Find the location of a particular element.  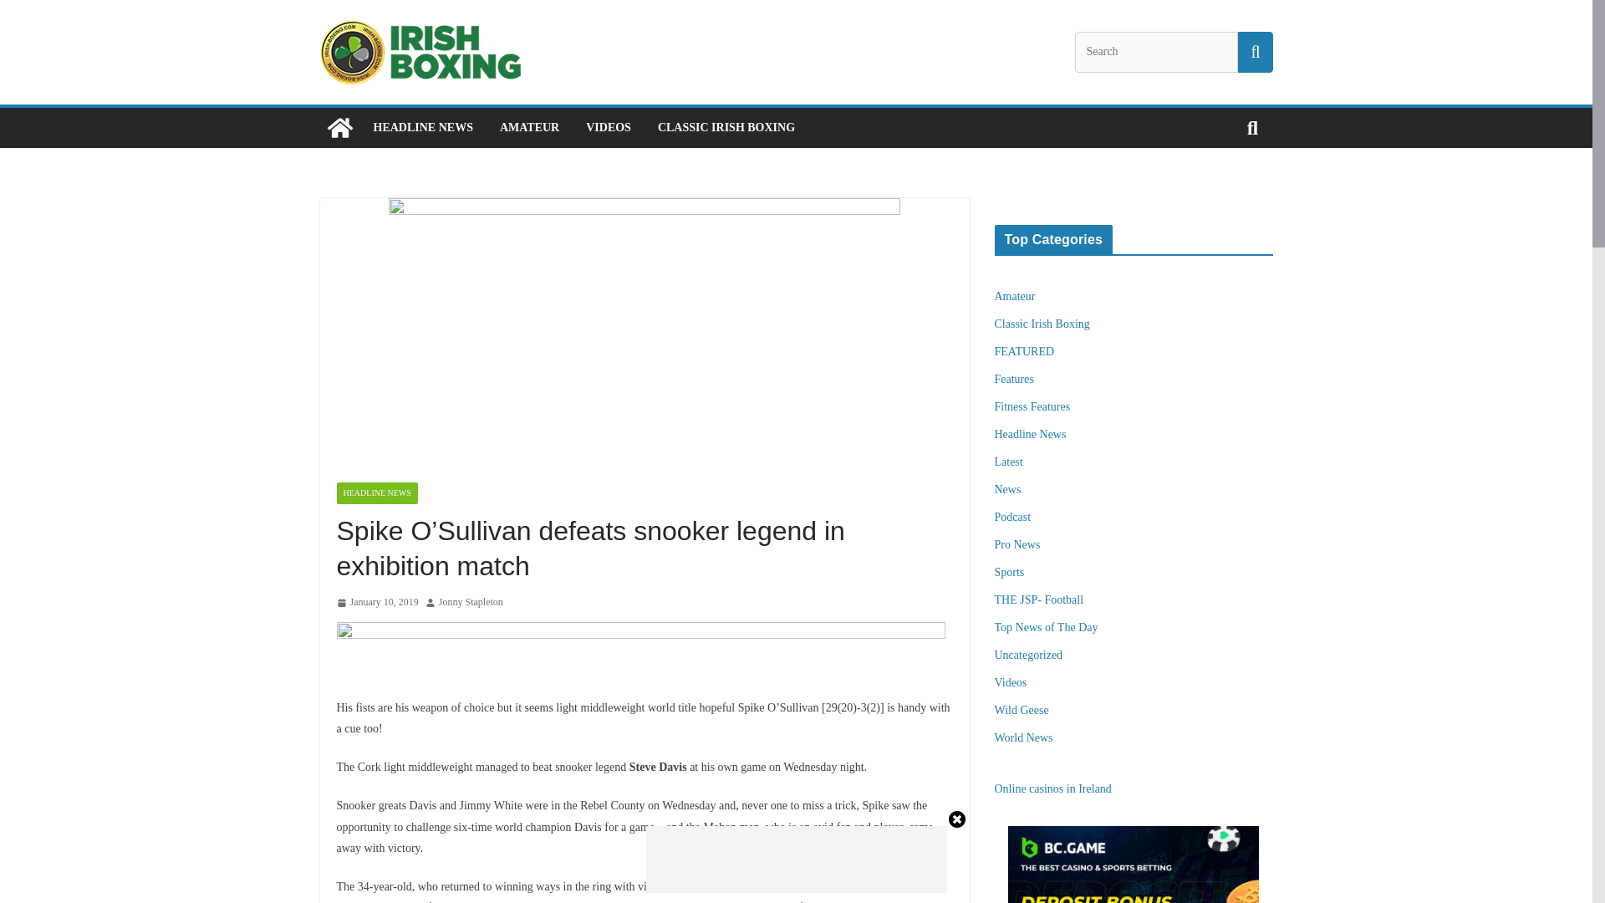

CLASSIC IRISH BOXING is located at coordinates (726, 128).